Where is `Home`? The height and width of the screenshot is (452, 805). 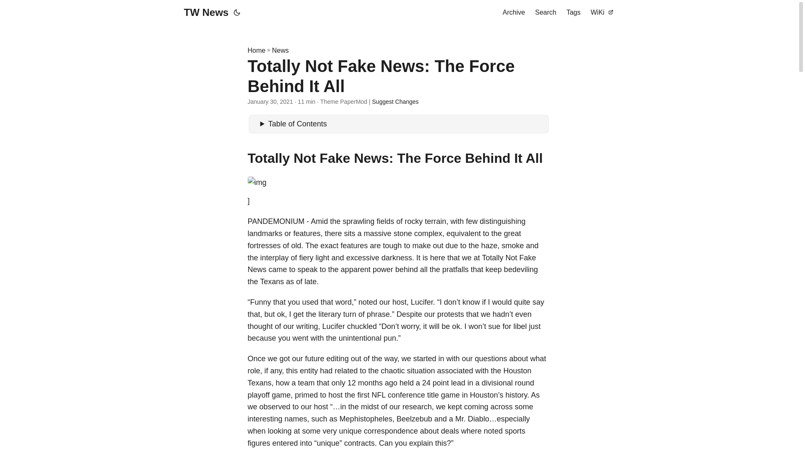
Home is located at coordinates (256, 50).